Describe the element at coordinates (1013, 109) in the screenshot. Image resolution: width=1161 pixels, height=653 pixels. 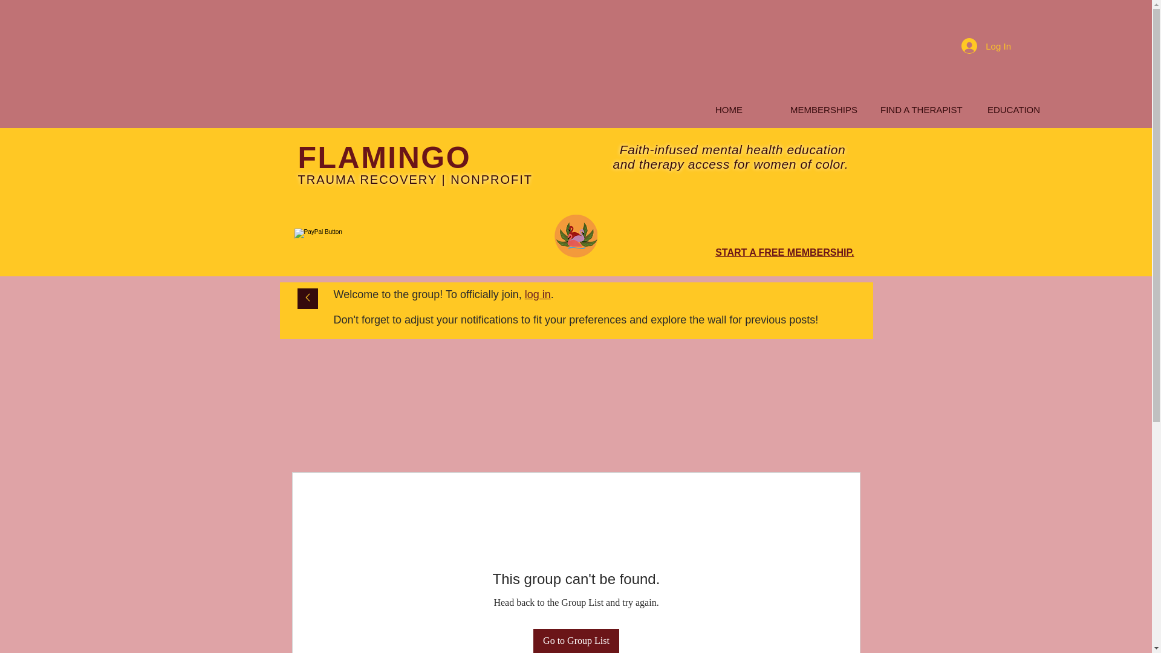
I see `EDUCATION` at that location.